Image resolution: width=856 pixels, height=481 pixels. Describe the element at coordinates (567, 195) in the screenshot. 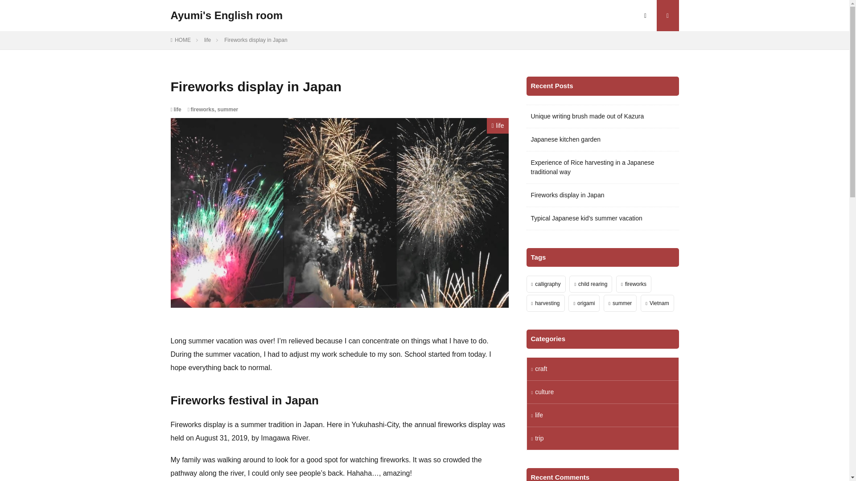

I see `Fireworks display in Japan` at that location.